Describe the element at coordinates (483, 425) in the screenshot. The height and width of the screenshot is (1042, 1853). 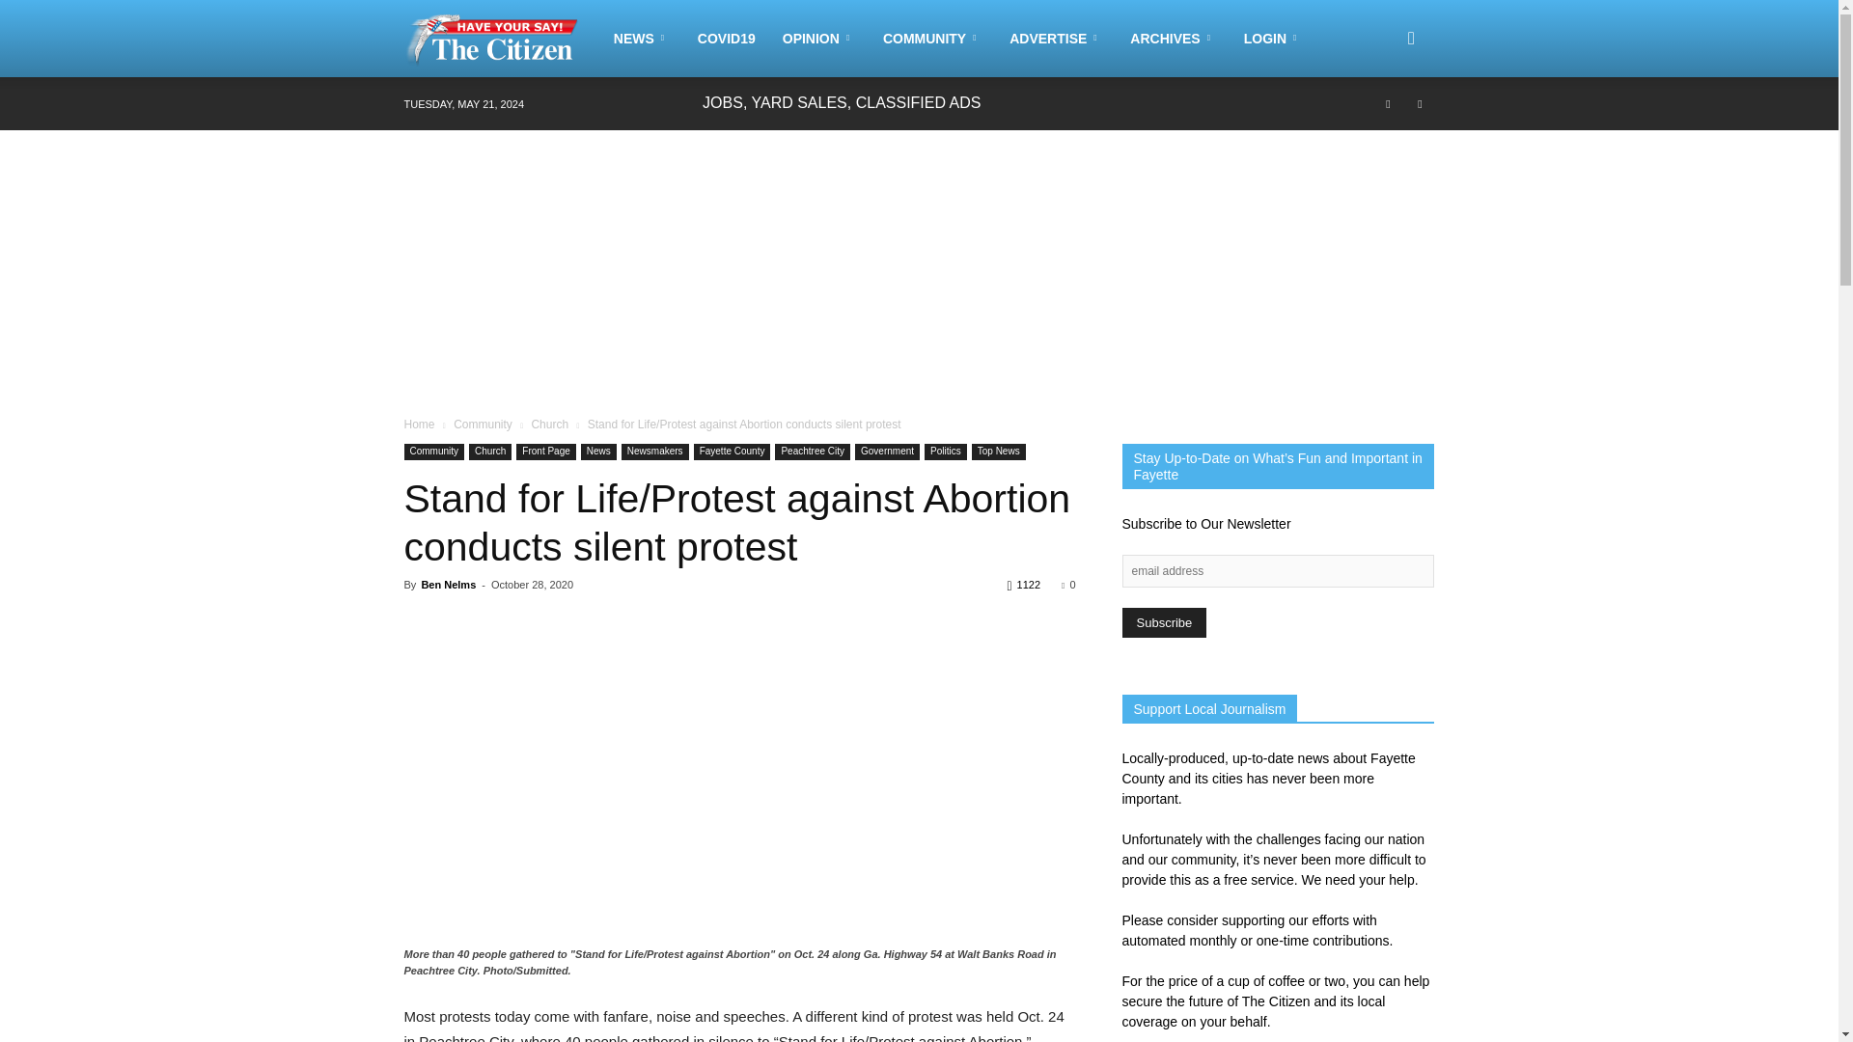
I see `View all posts in Community` at that location.